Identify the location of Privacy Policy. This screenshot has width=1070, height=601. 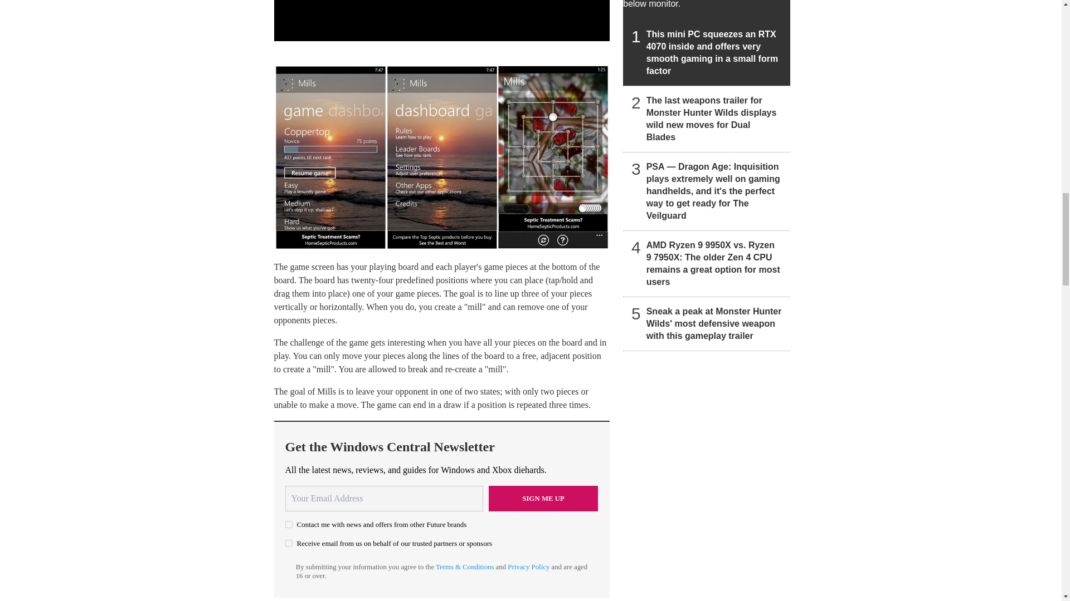
(528, 566).